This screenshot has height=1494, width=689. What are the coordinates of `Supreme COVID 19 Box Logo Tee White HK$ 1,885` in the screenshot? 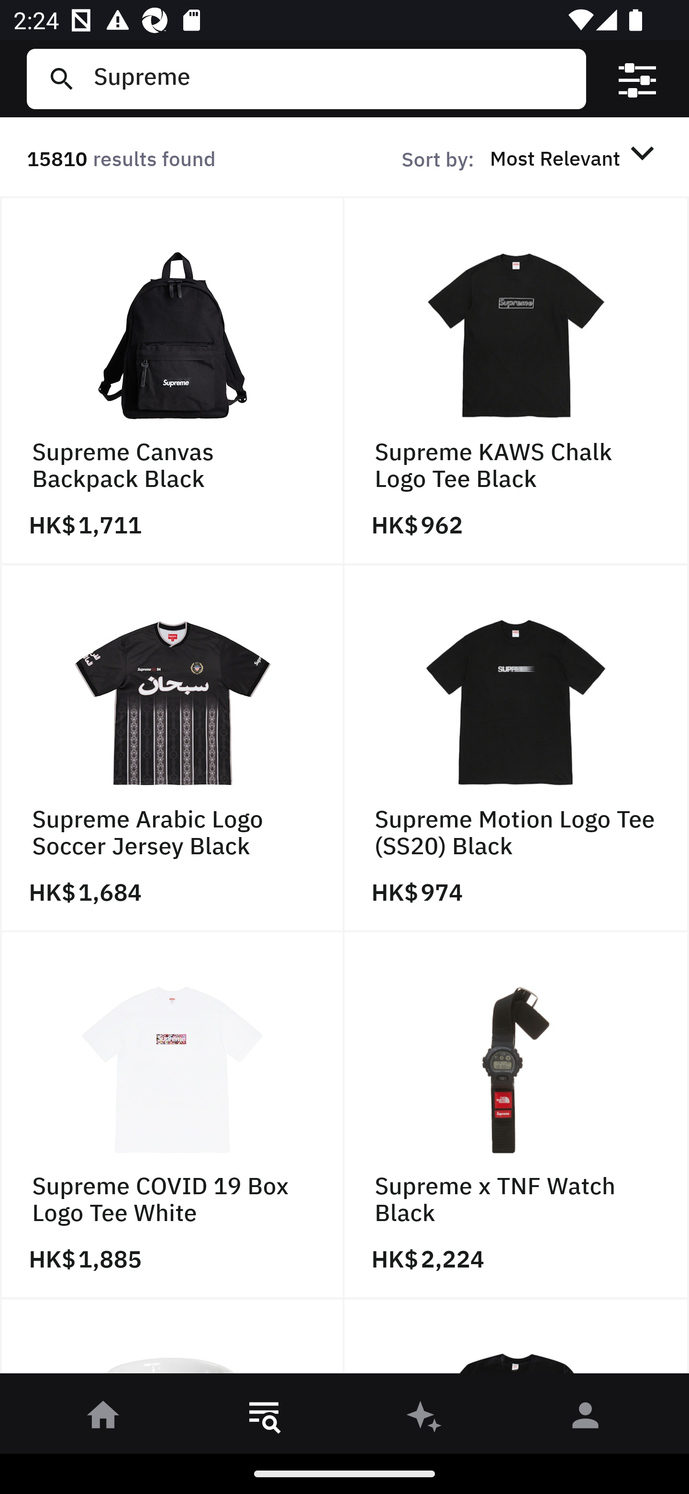 It's located at (172, 1116).